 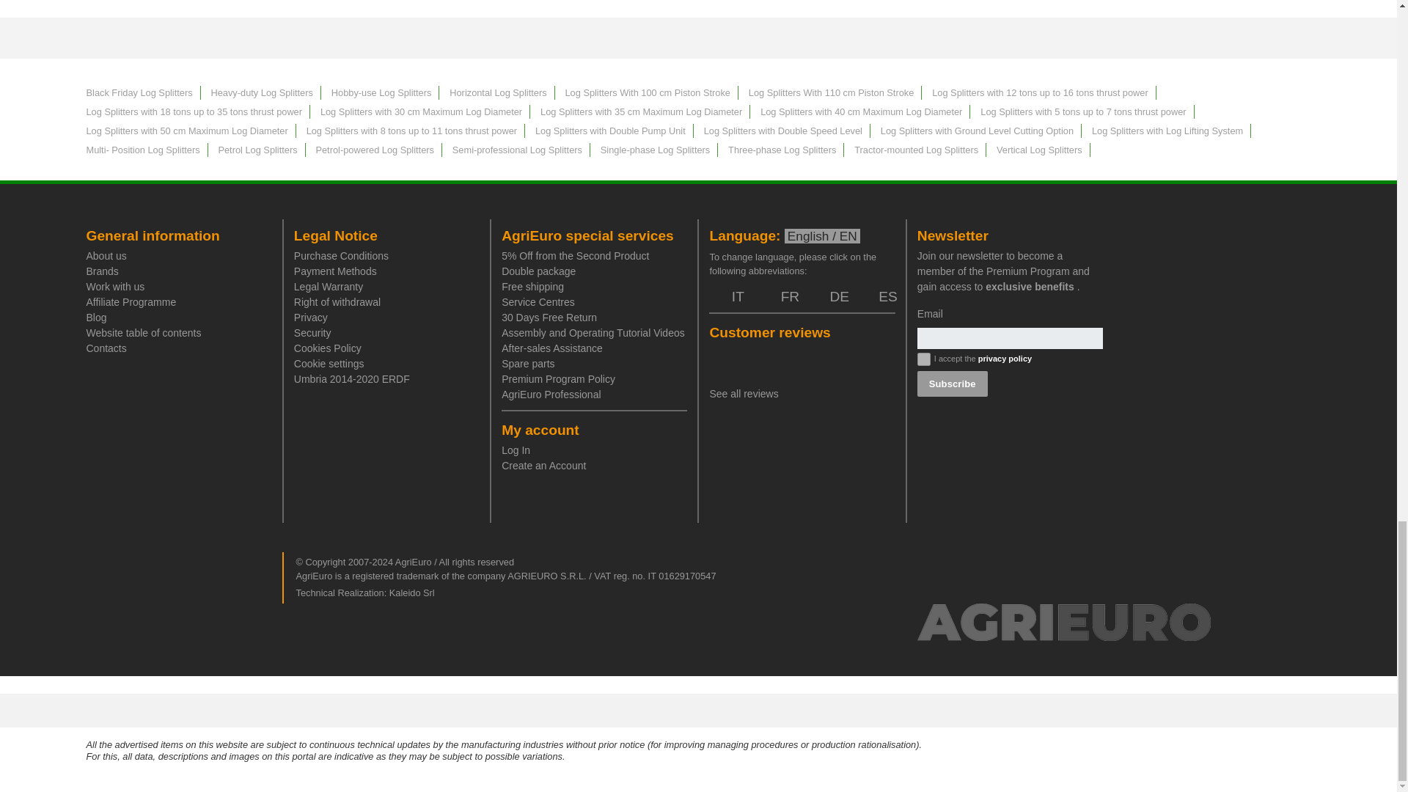 I want to click on Heavy-duty Log Splitters, so click(x=261, y=92).